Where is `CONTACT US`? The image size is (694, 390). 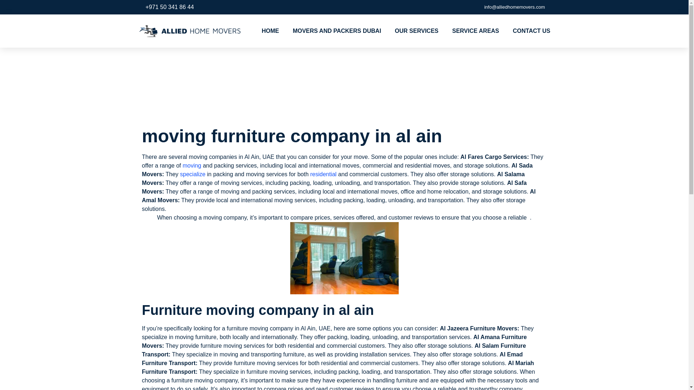 CONTACT US is located at coordinates (531, 31).